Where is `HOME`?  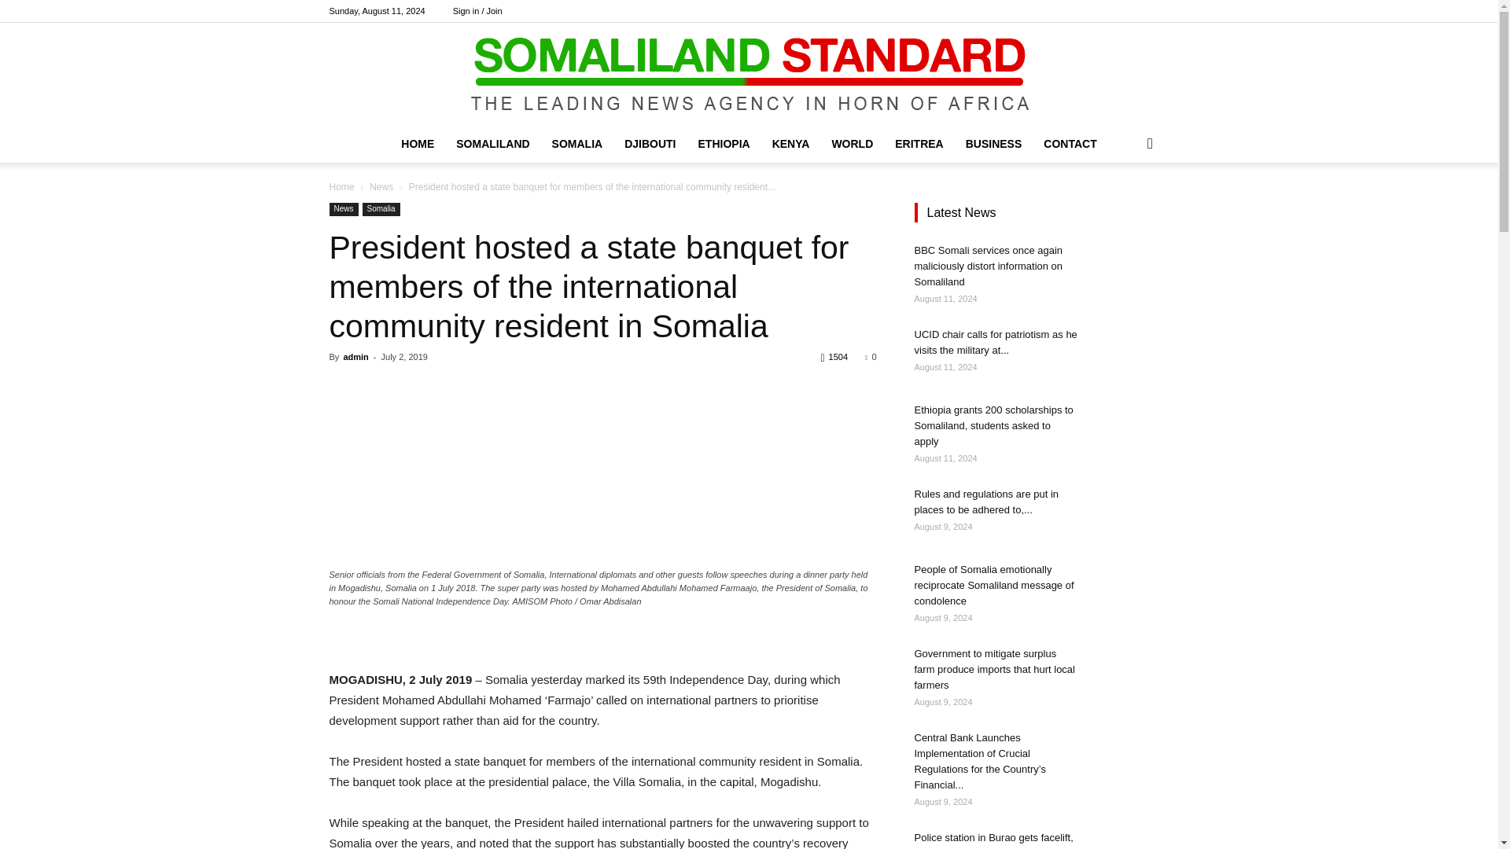
HOME is located at coordinates (417, 143).